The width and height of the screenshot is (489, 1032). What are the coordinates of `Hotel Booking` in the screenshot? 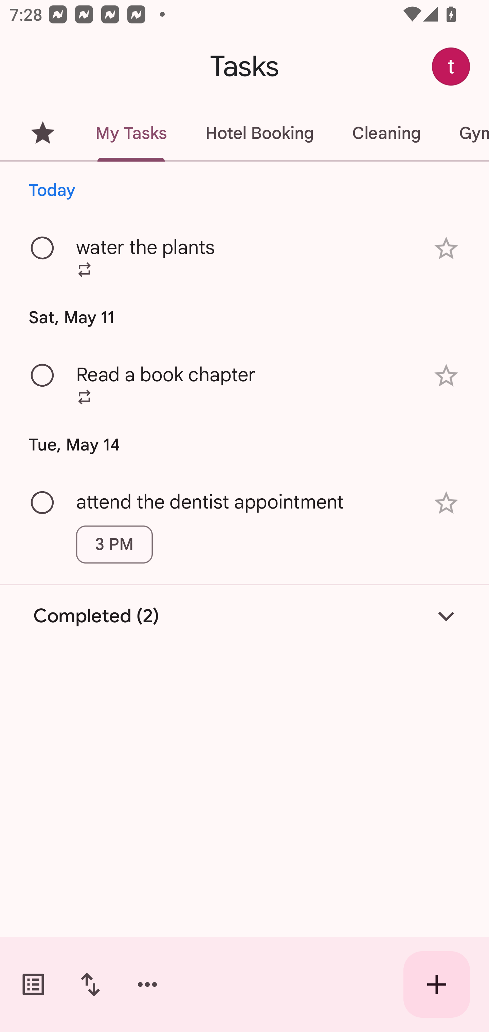 It's located at (259, 133).